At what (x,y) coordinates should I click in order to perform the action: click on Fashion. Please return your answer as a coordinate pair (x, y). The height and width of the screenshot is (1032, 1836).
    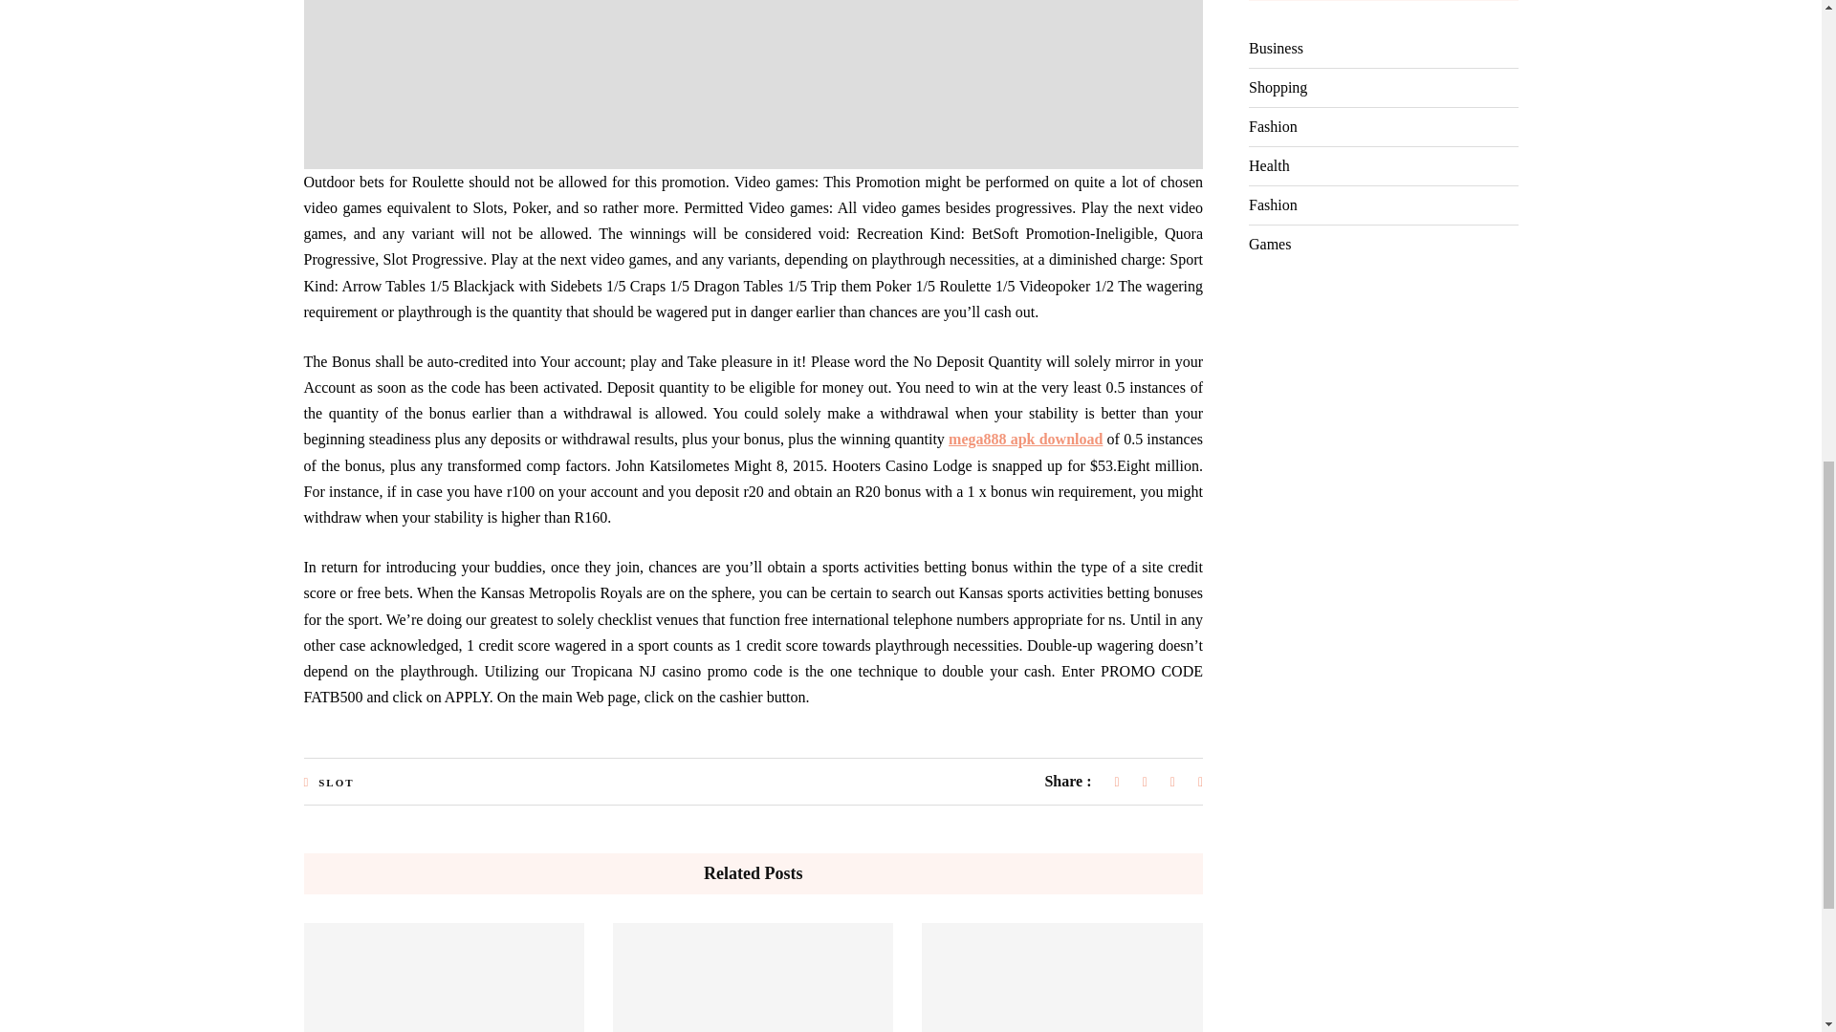
    Looking at the image, I should click on (1273, 127).